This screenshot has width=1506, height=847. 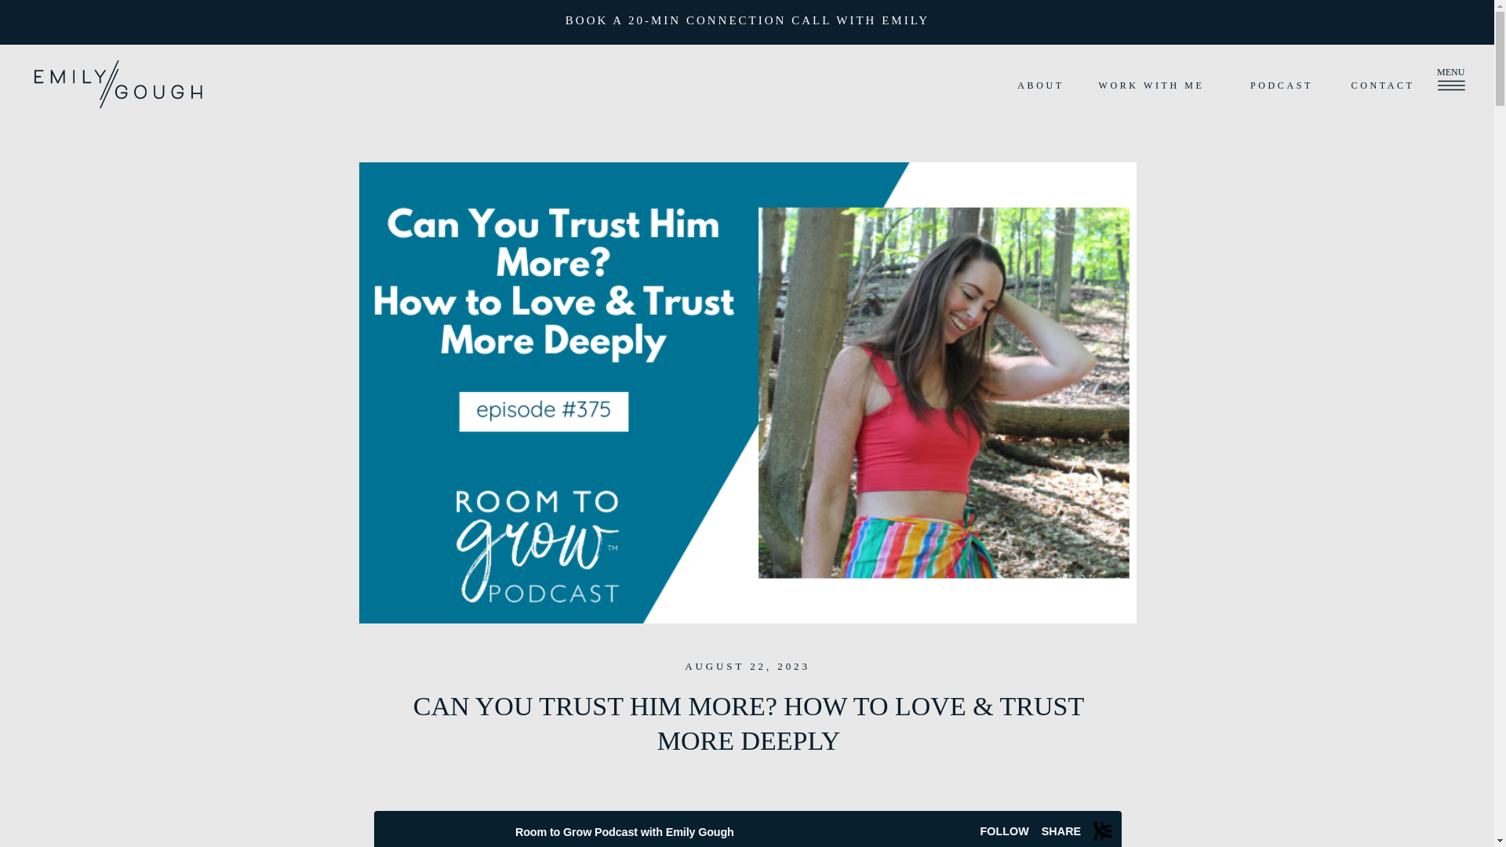 I want to click on WORK WITH ME, so click(x=1151, y=85).